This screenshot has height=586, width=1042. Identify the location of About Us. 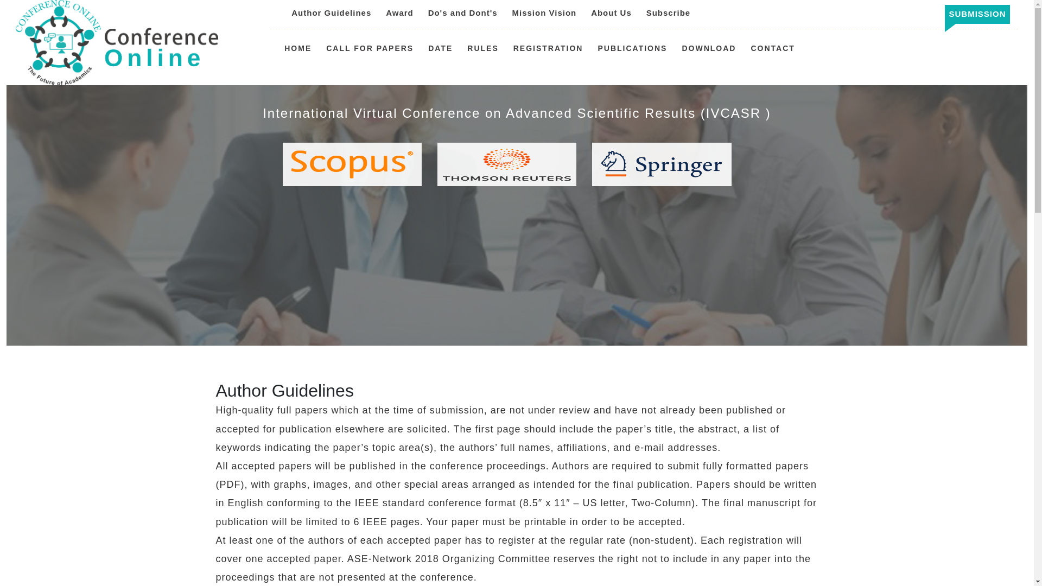
(611, 13).